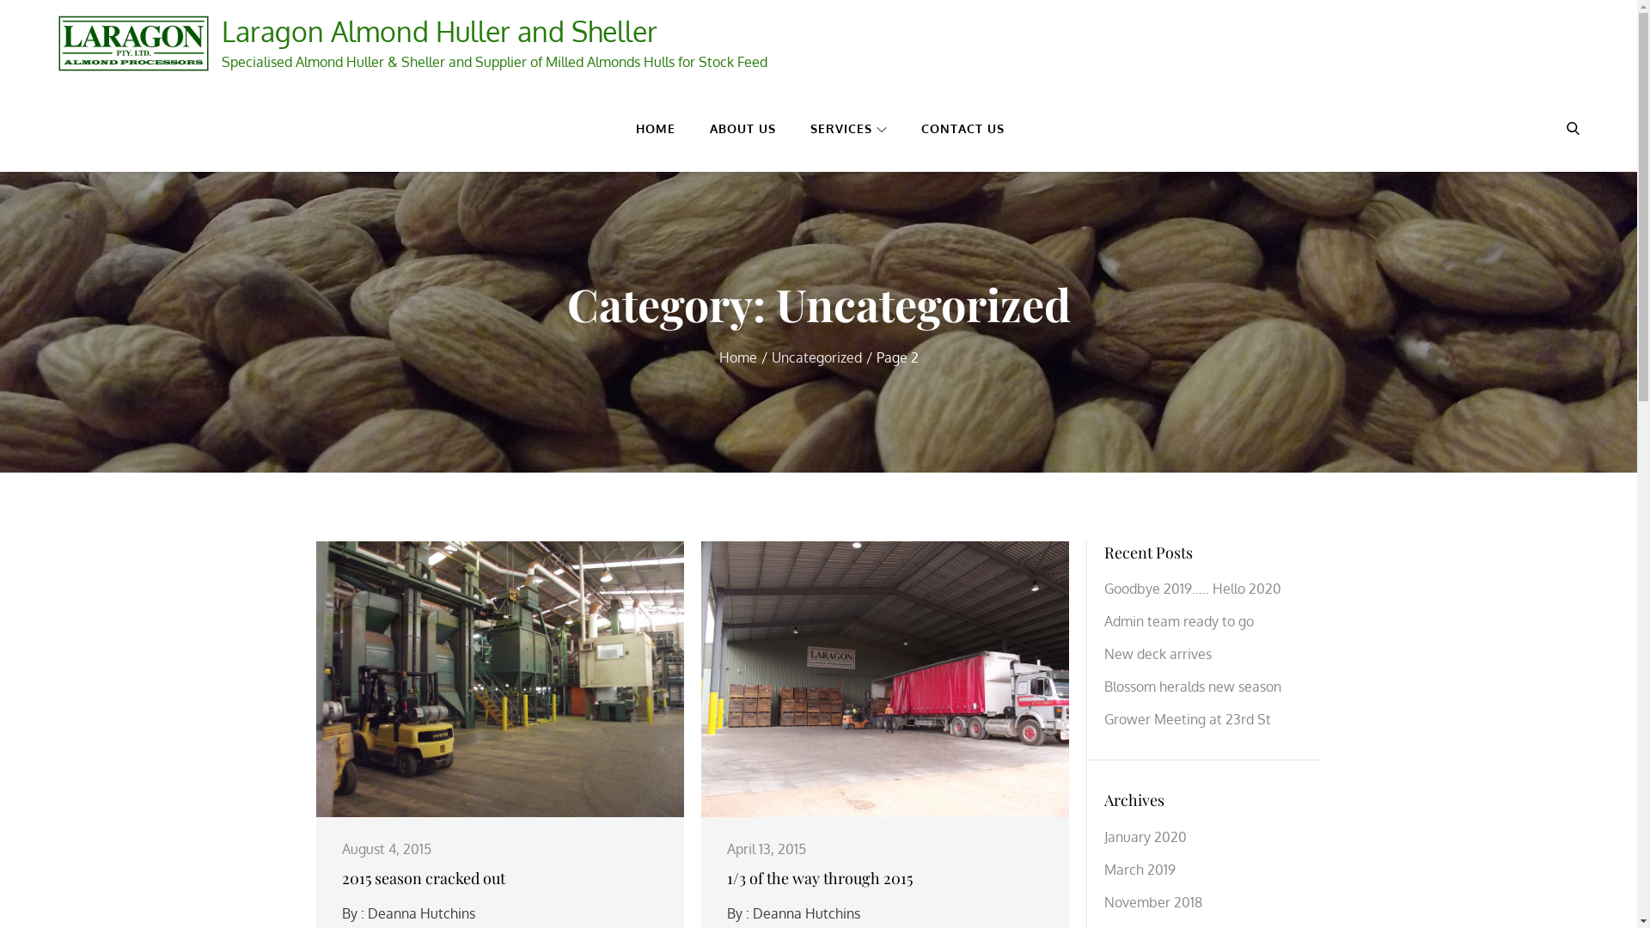 The height and width of the screenshot is (928, 1650). Describe the element at coordinates (849, 129) in the screenshot. I see `SERVICES` at that location.